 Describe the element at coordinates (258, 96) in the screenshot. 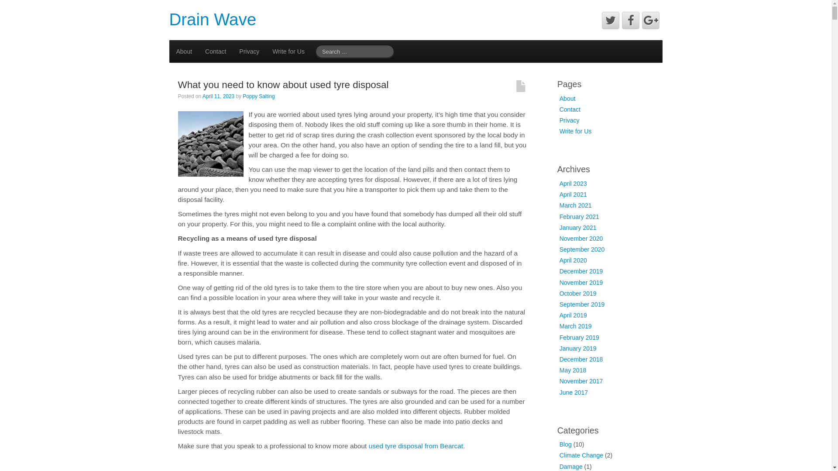

I see `Poppy Salting` at that location.